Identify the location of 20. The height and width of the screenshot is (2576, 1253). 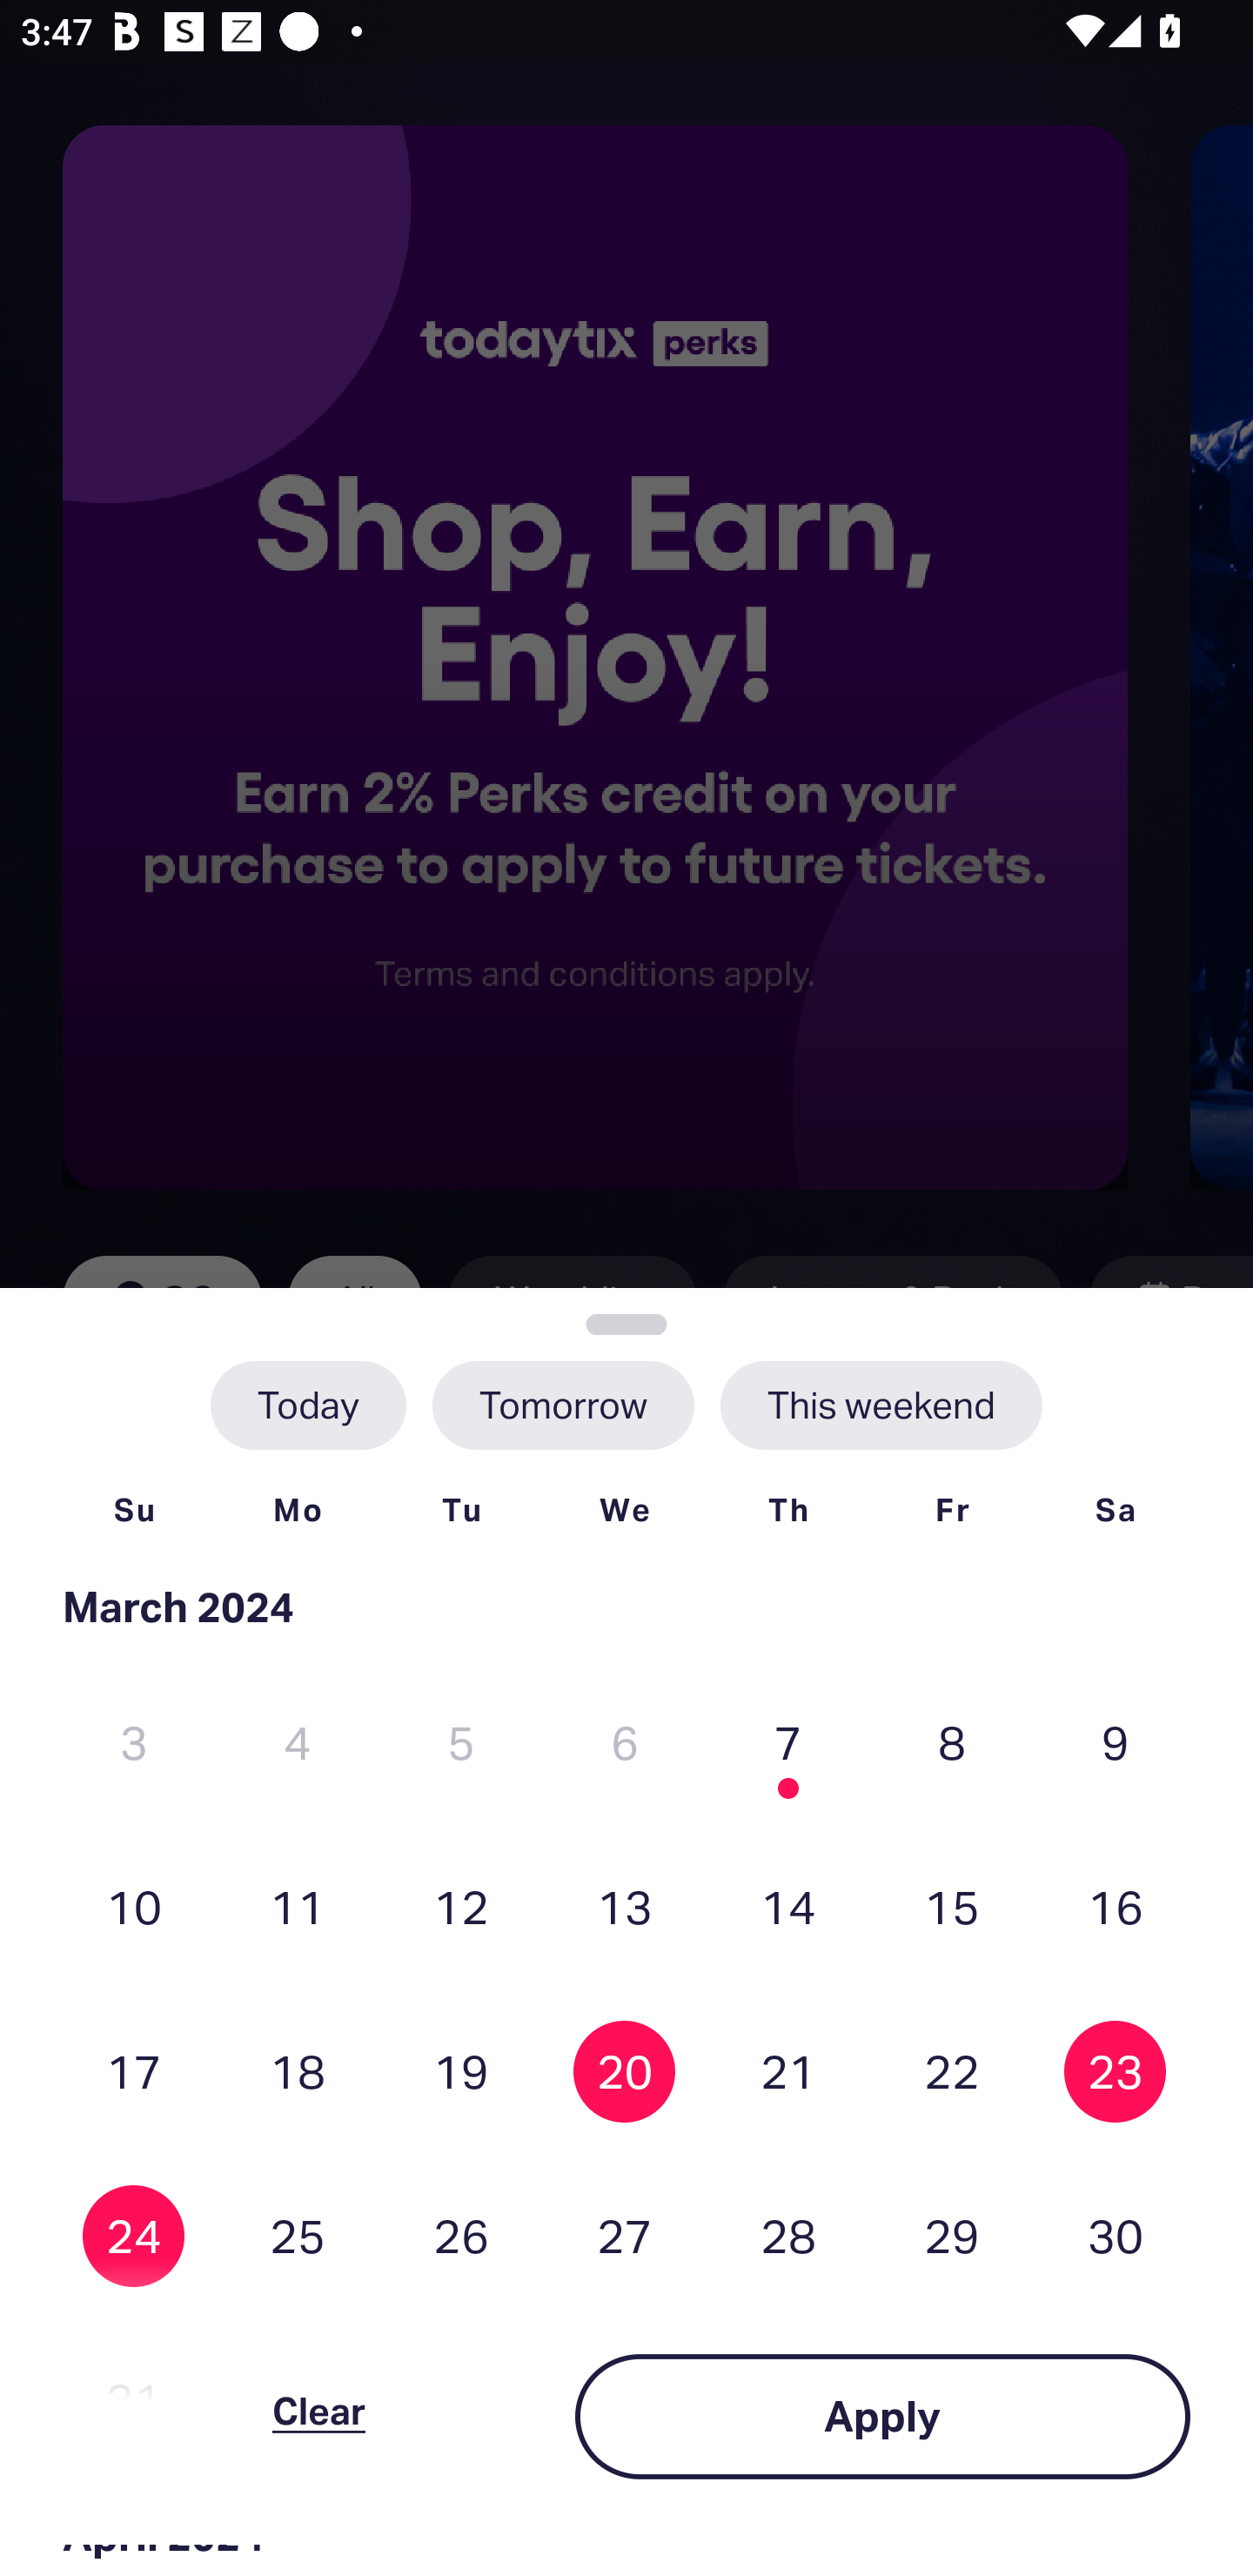
(625, 2070).